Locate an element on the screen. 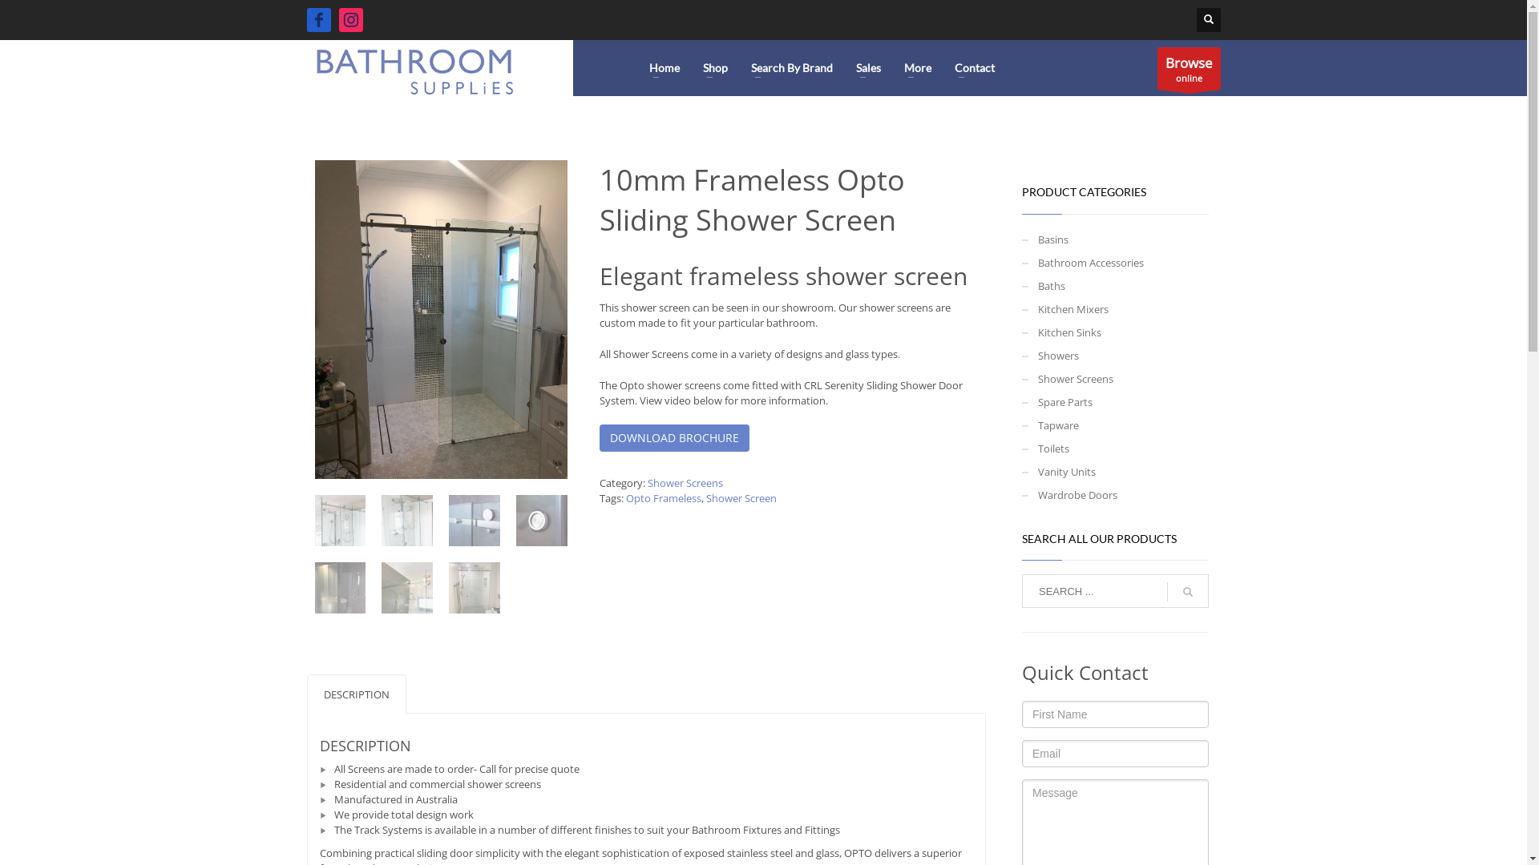 The height and width of the screenshot is (865, 1539). Shop is located at coordinates (715, 68).